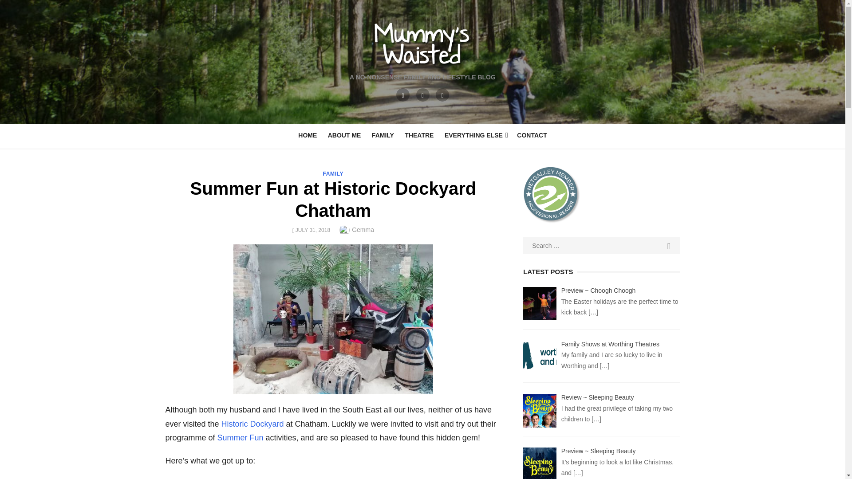  What do you see at coordinates (313, 230) in the screenshot?
I see `JULY 31, 2018` at bounding box center [313, 230].